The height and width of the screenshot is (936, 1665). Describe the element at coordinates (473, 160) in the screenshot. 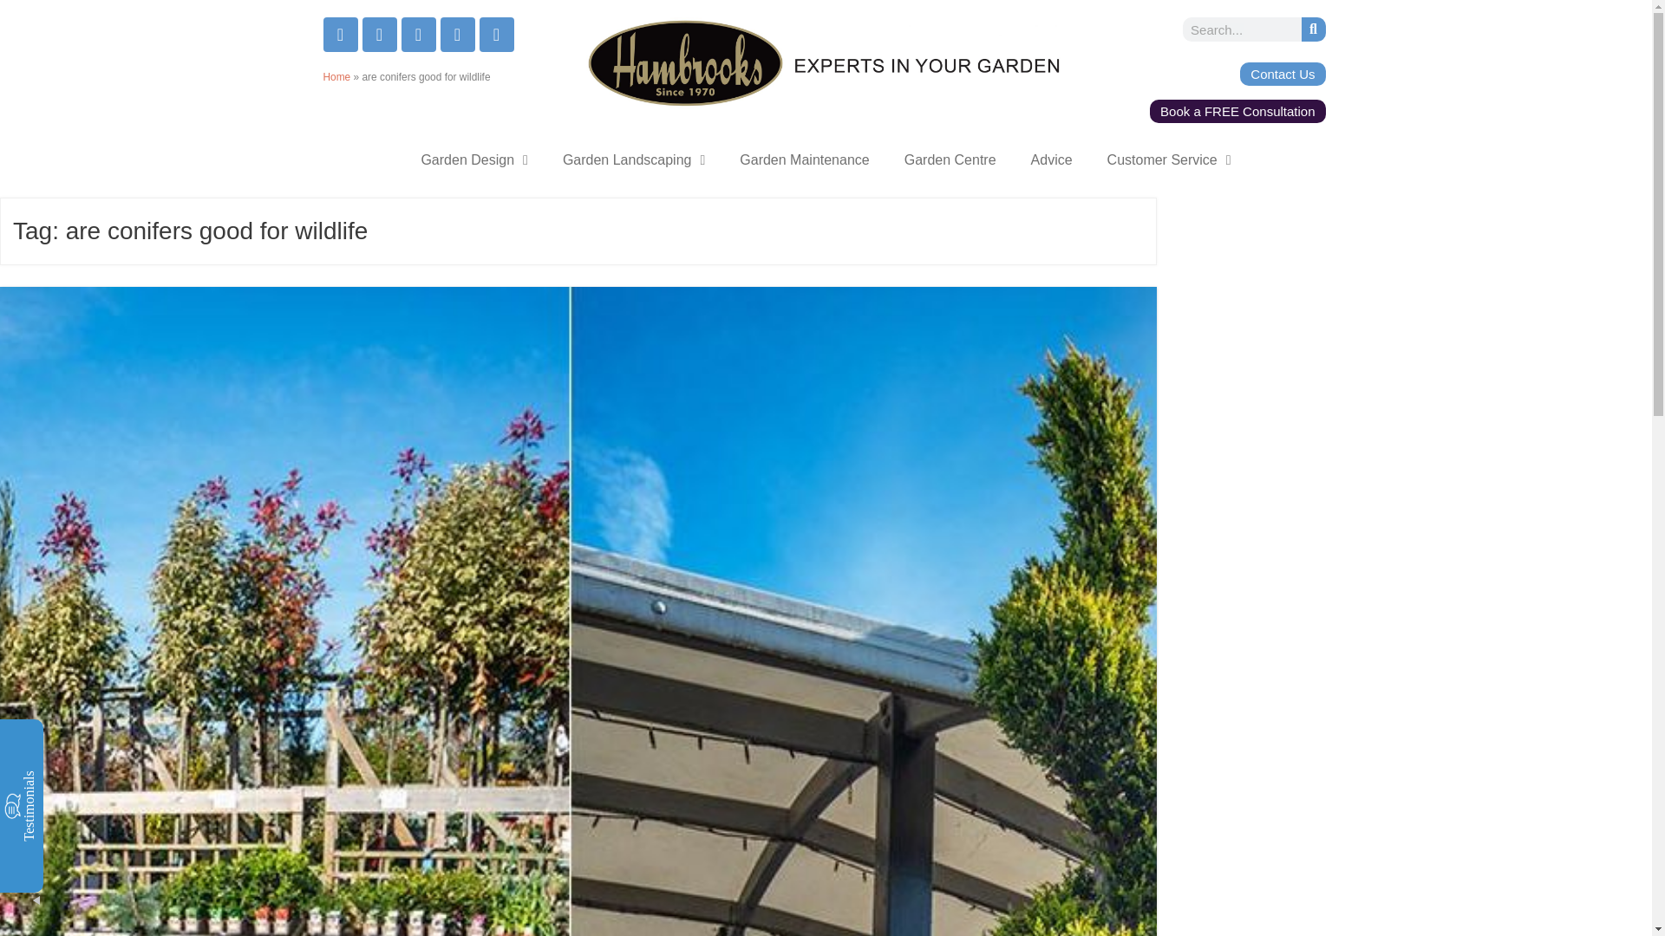

I see `Garden Design` at that location.